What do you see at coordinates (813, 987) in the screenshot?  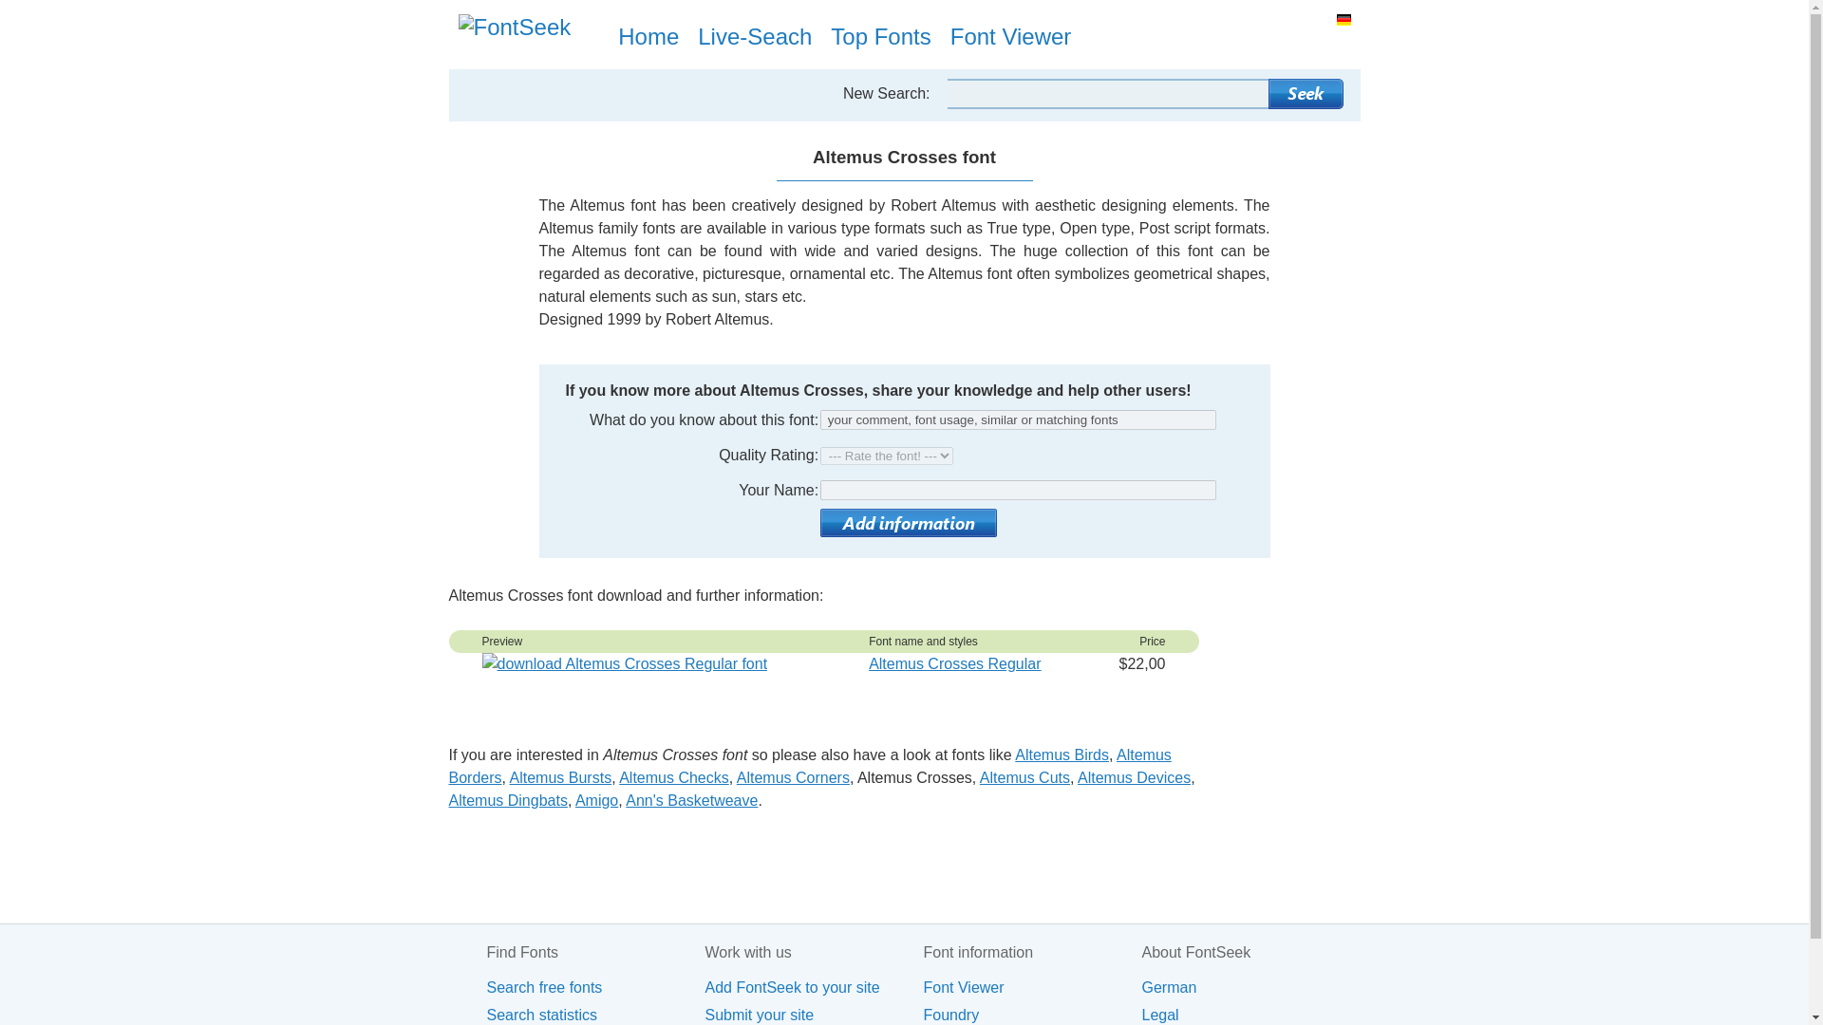 I see `Add FontSeek to your site` at bounding box center [813, 987].